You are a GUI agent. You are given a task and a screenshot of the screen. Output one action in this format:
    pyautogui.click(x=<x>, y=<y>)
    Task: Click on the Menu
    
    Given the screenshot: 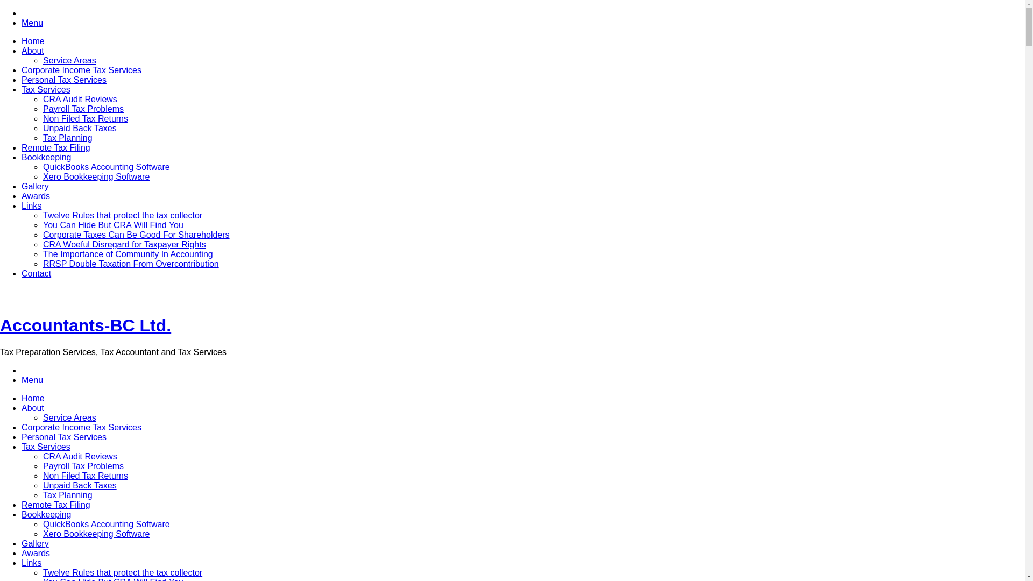 What is the action you would take?
    pyautogui.click(x=32, y=23)
    